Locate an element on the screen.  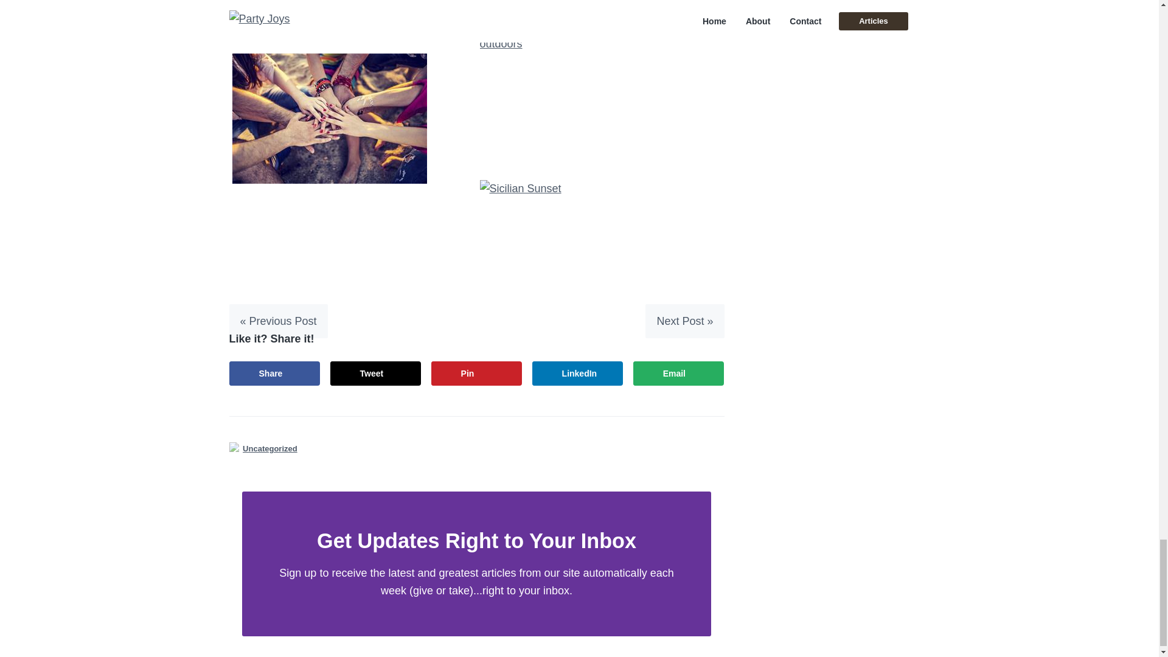
Tweet is located at coordinates (376, 374).